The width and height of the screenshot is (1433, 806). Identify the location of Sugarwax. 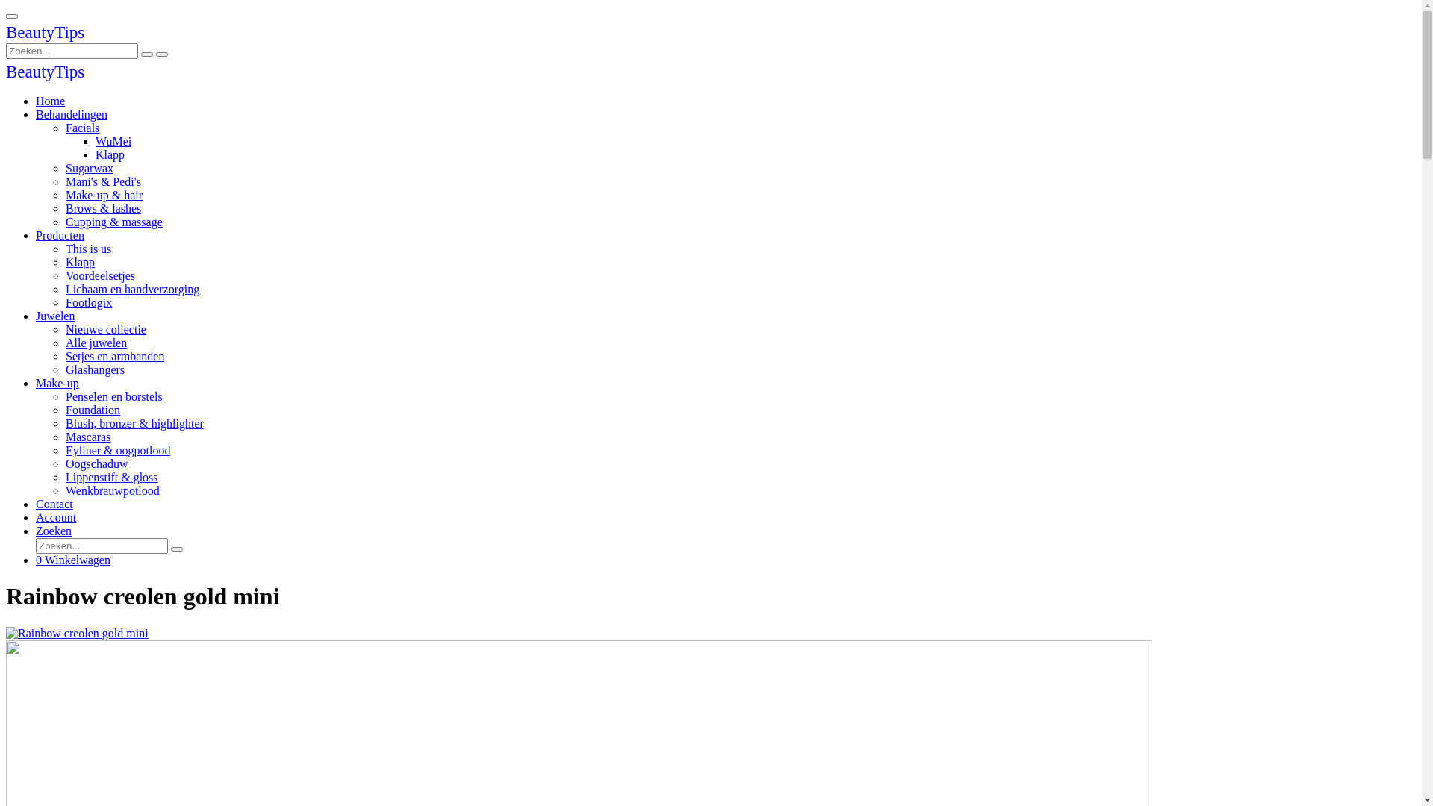
(90, 169).